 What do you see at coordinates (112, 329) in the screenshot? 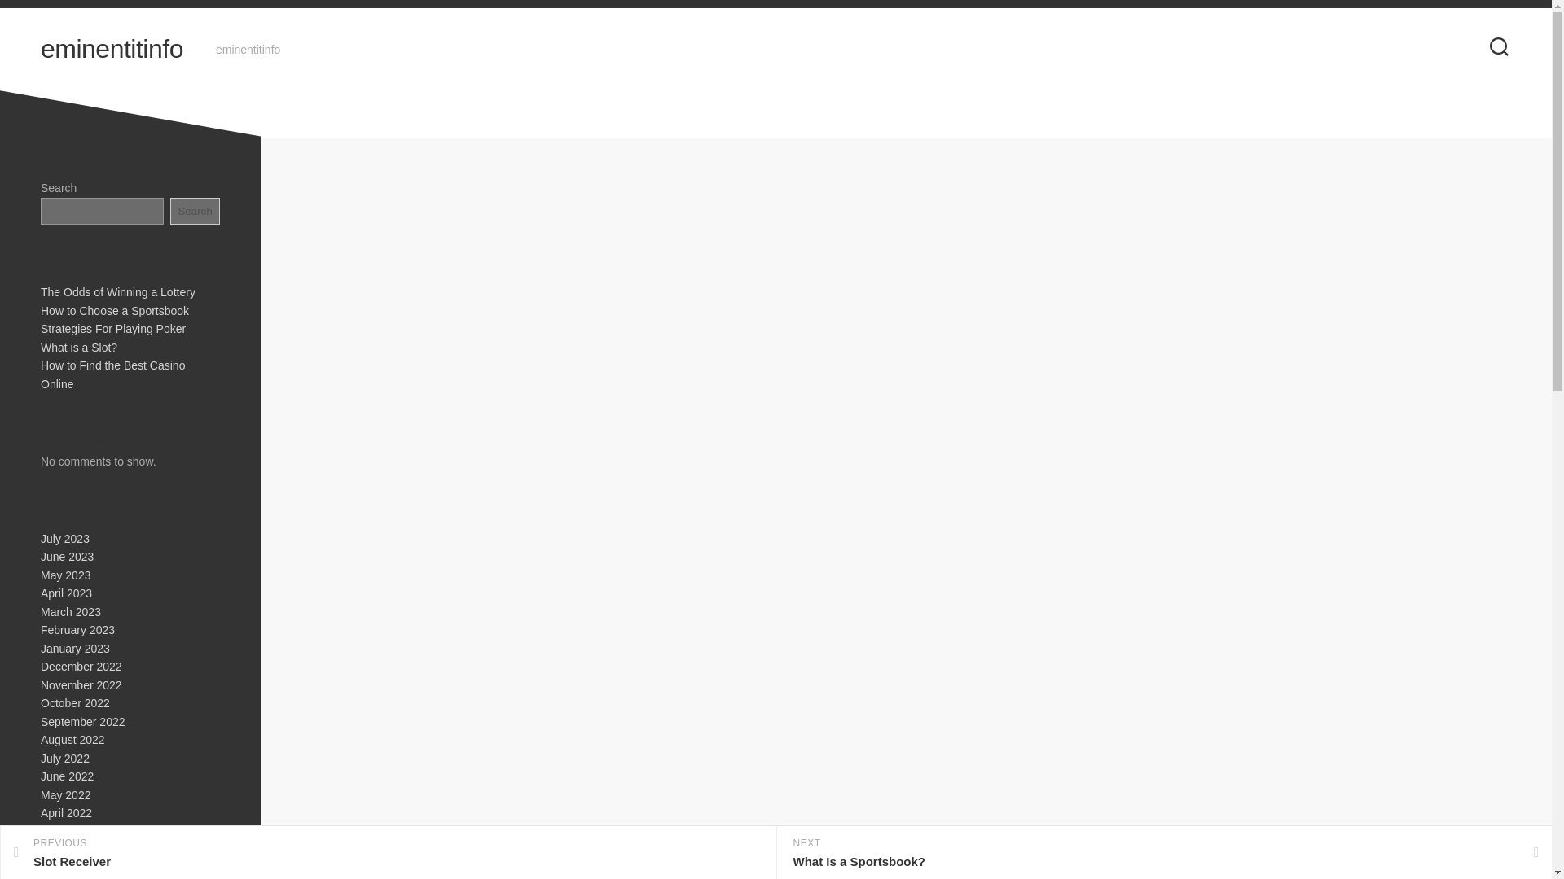
I see `Strategies For Playing Poker` at bounding box center [112, 329].